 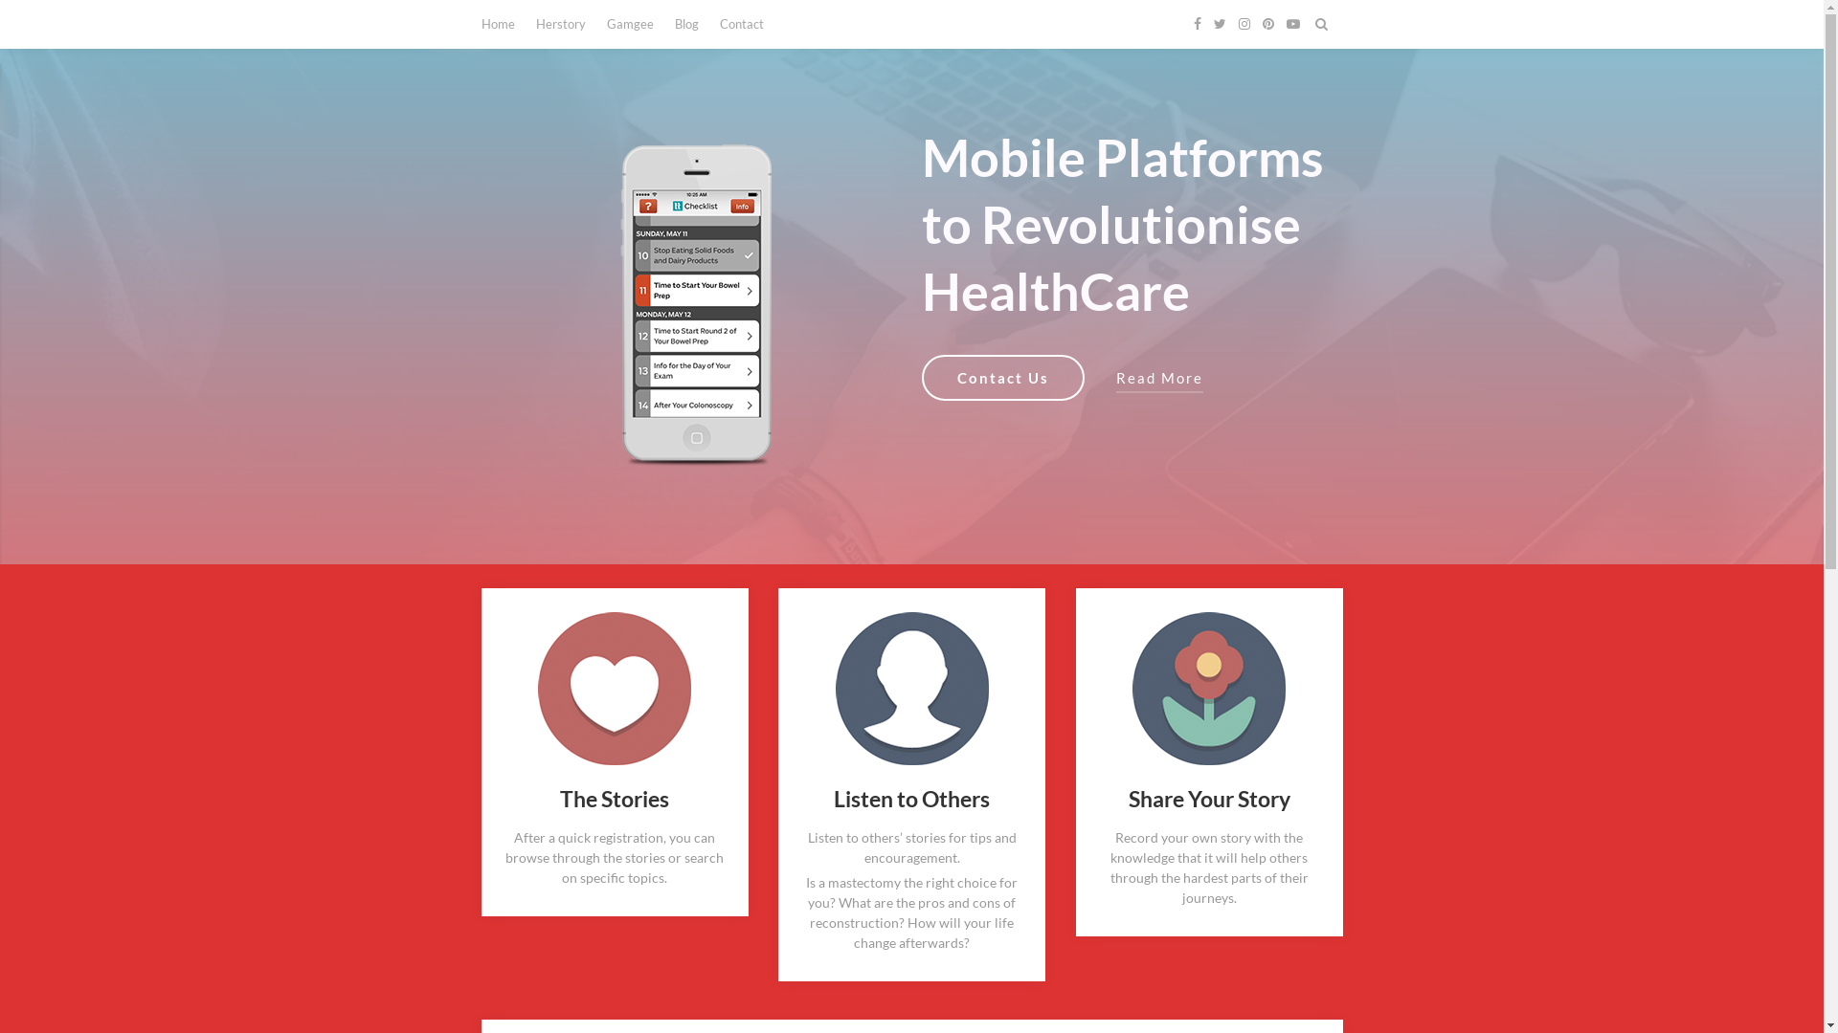 What do you see at coordinates (685, 24) in the screenshot?
I see `Blog` at bounding box center [685, 24].